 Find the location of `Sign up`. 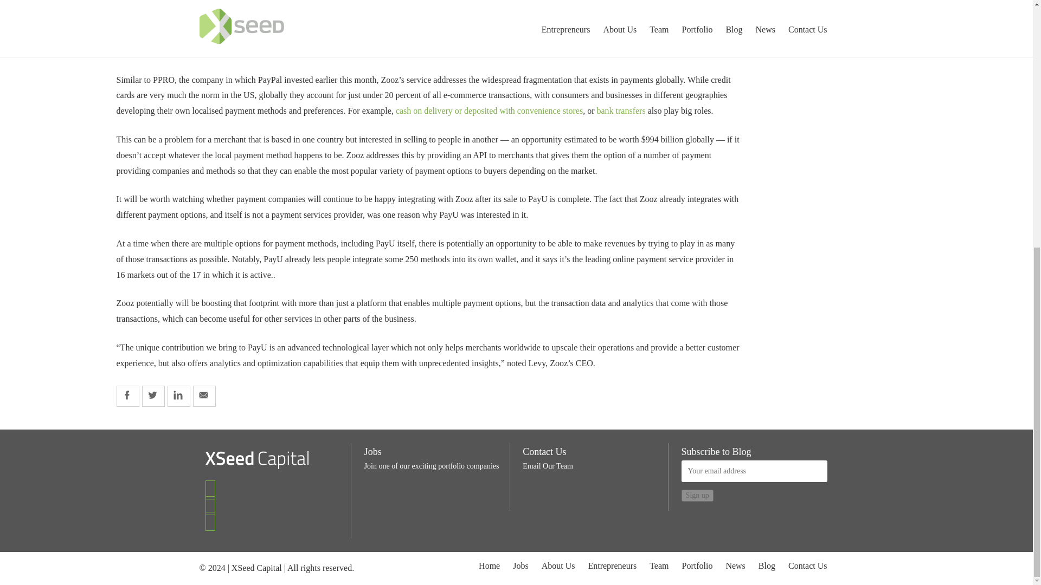

Sign up is located at coordinates (697, 495).